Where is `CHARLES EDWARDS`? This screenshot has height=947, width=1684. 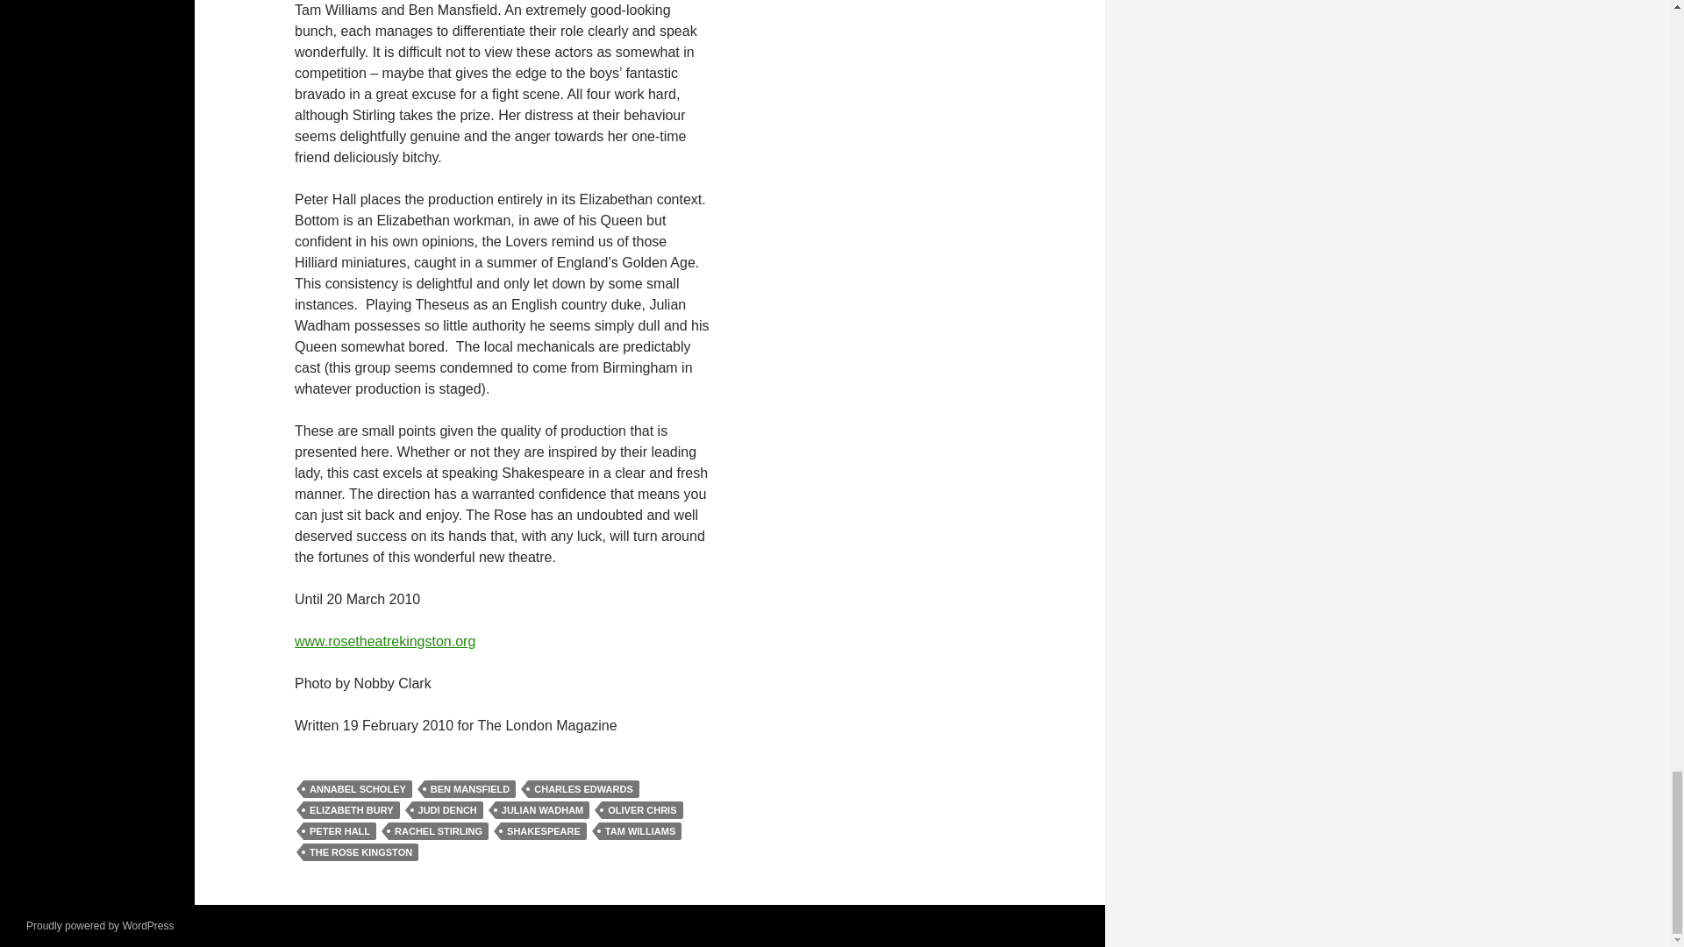 CHARLES EDWARDS is located at coordinates (582, 789).